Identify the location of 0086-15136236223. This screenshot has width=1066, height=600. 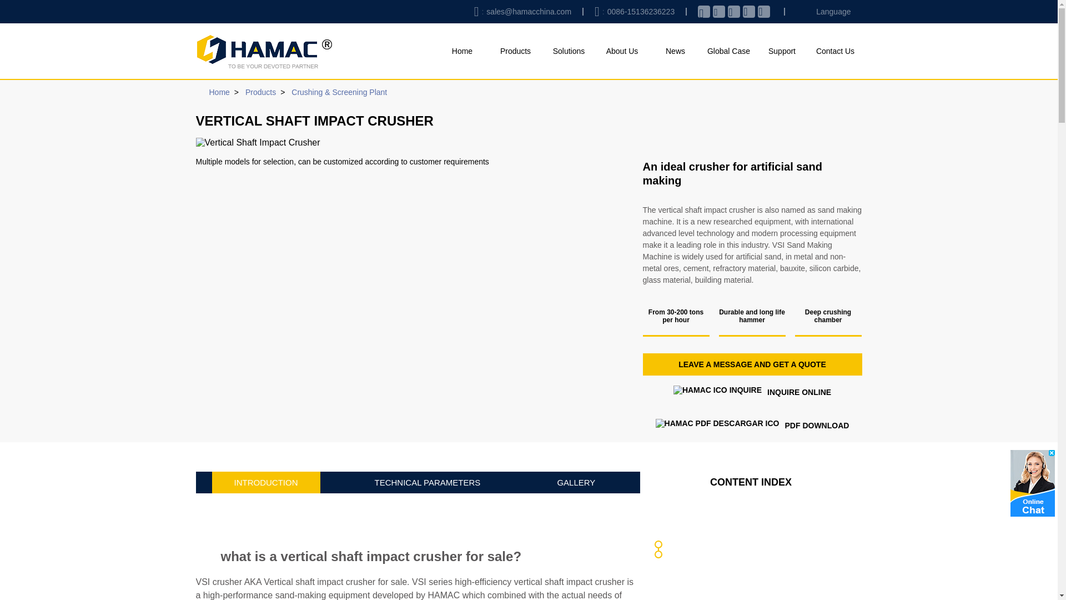
(638, 11).